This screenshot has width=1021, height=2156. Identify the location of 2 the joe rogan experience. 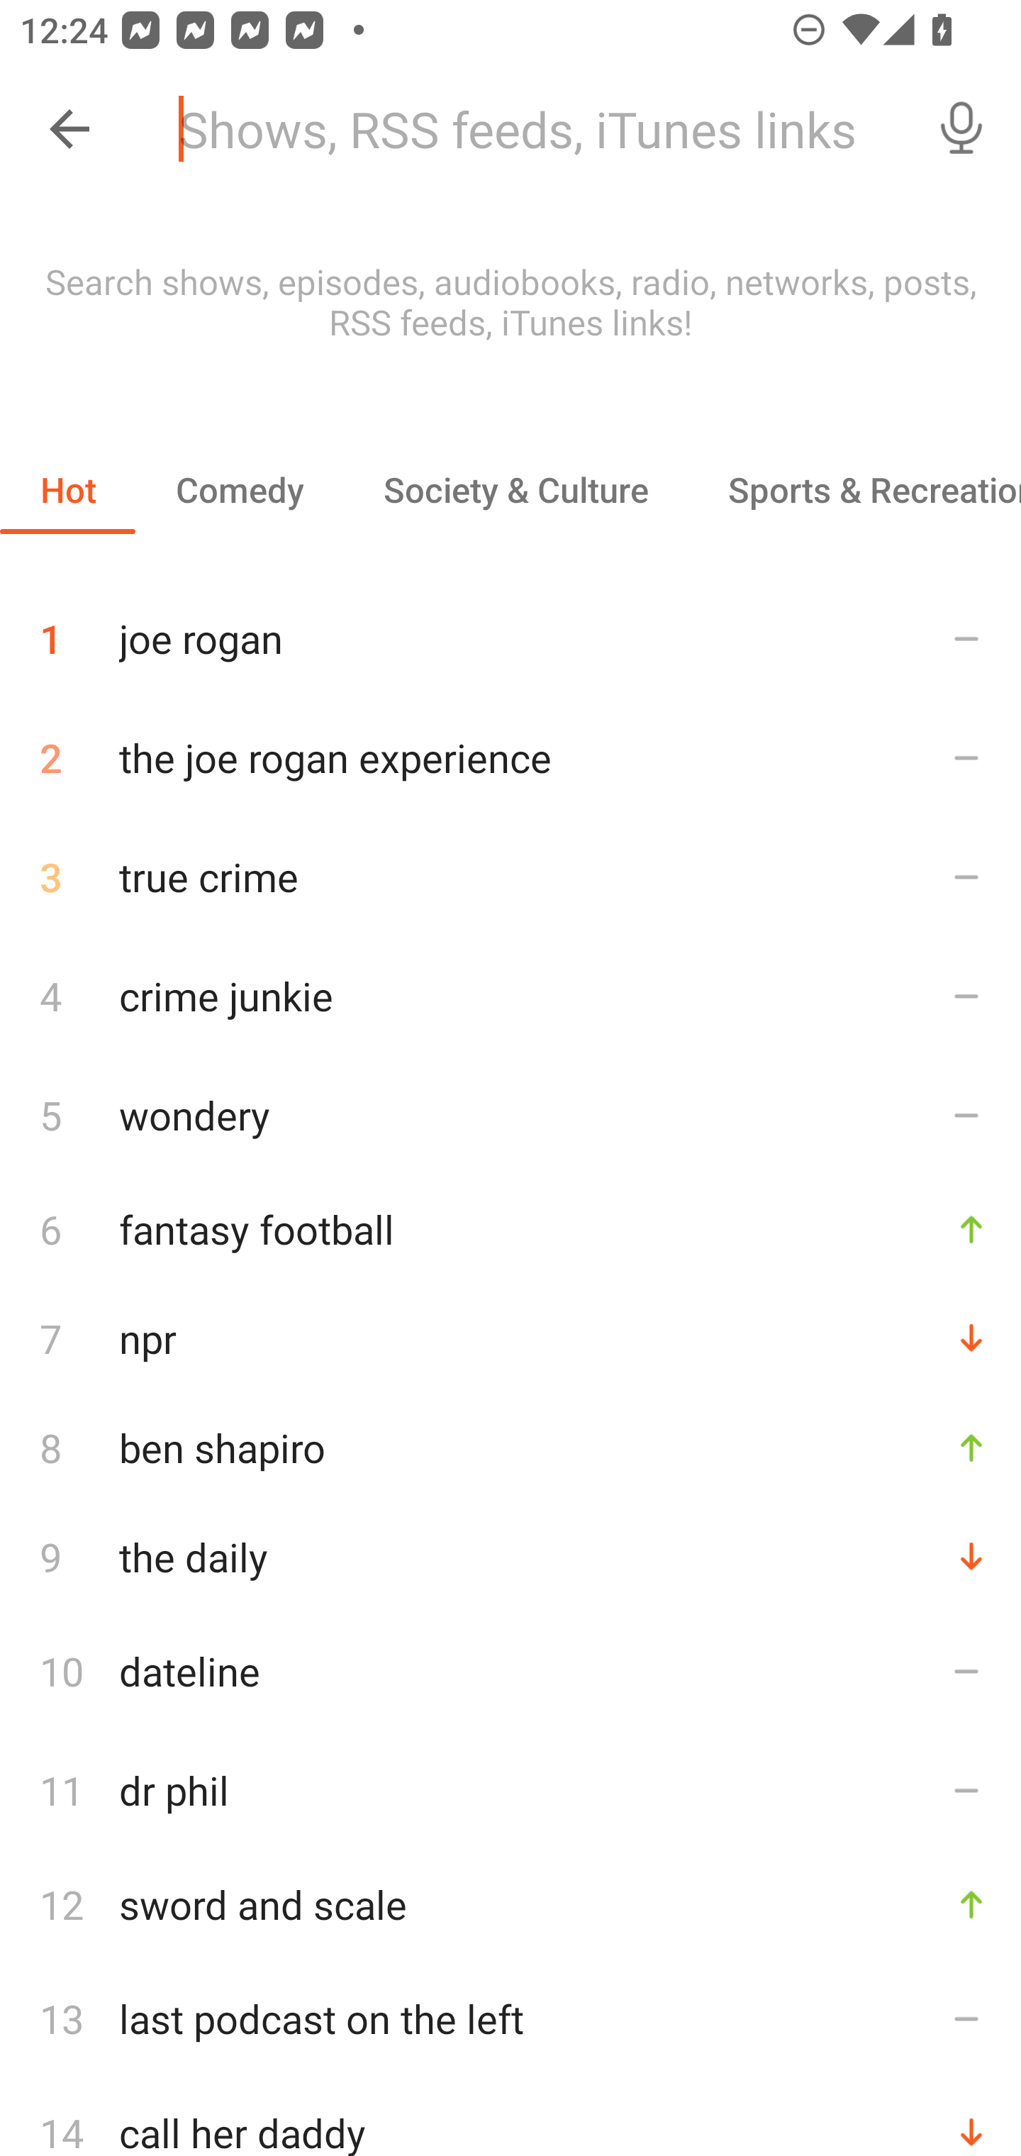
(510, 757).